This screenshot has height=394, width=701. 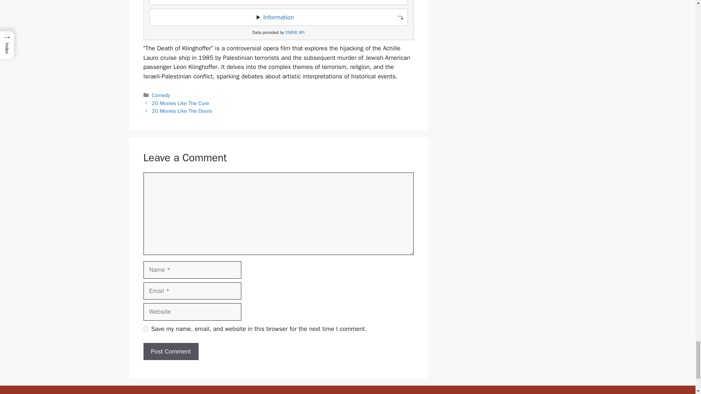 I want to click on yes, so click(x=145, y=329).